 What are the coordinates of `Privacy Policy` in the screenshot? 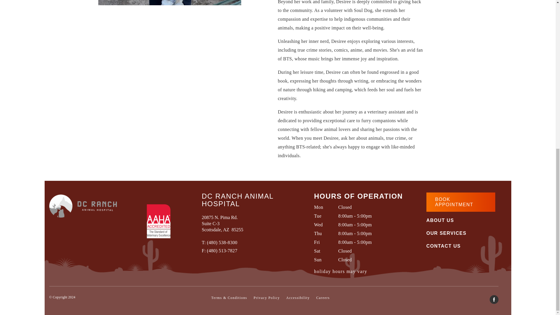 It's located at (267, 297).